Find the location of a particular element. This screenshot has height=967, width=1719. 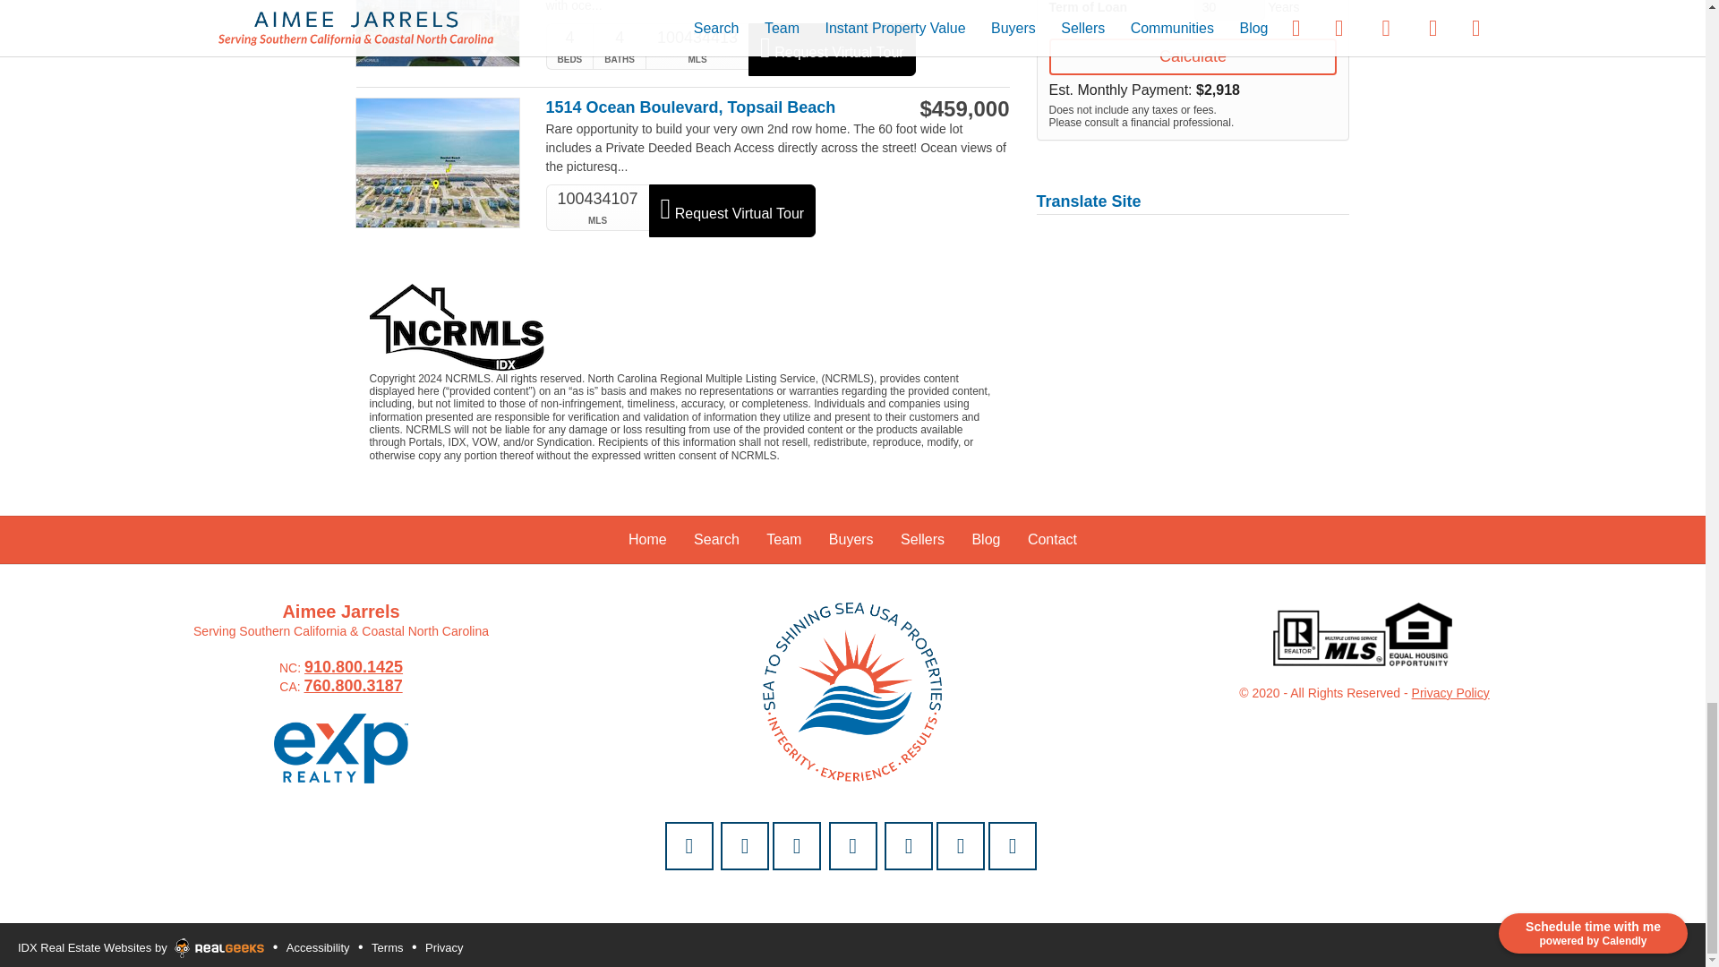

30 is located at coordinates (1230, 10).